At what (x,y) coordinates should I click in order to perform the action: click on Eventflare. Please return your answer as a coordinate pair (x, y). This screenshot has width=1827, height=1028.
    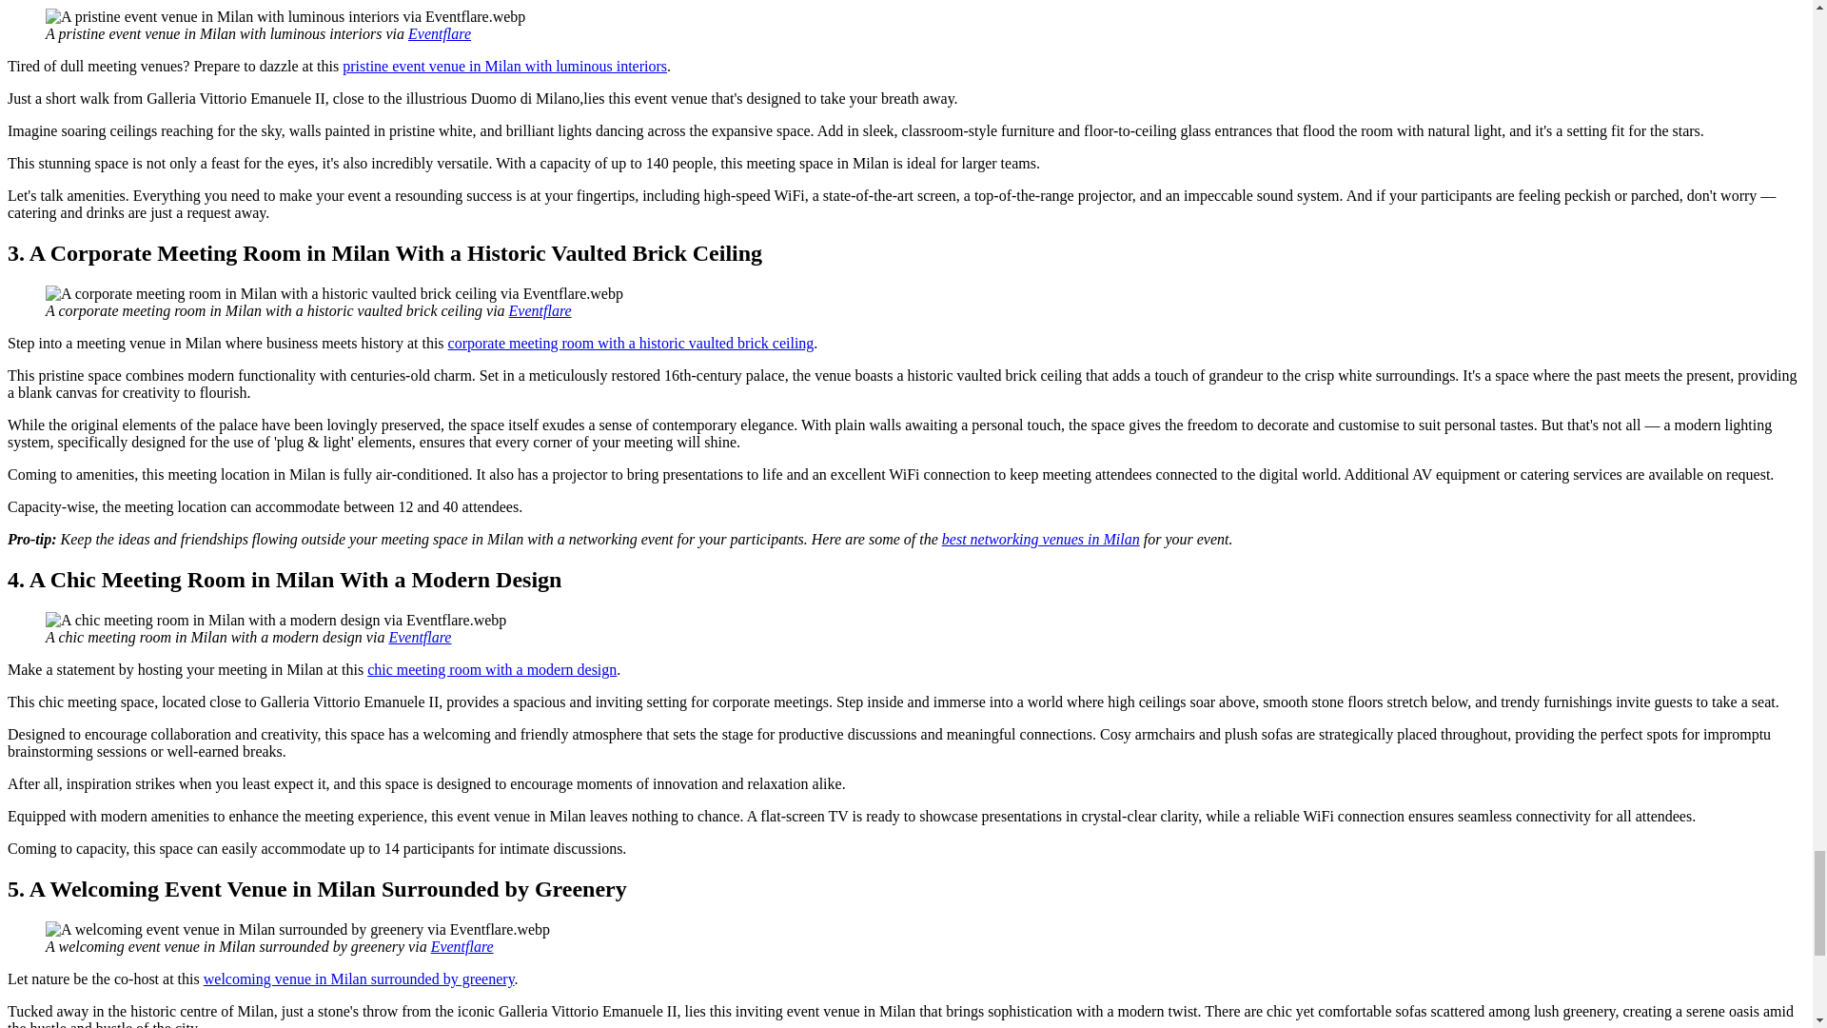
    Looking at the image, I should click on (419, 637).